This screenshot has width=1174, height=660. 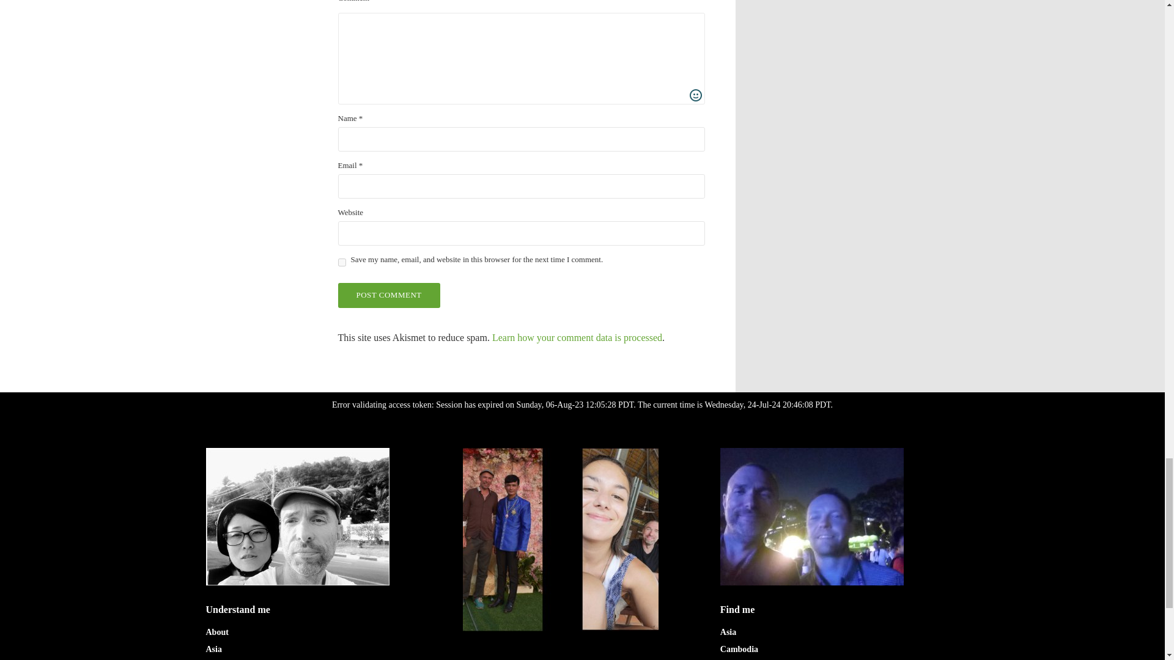 I want to click on Post Comment, so click(x=388, y=296).